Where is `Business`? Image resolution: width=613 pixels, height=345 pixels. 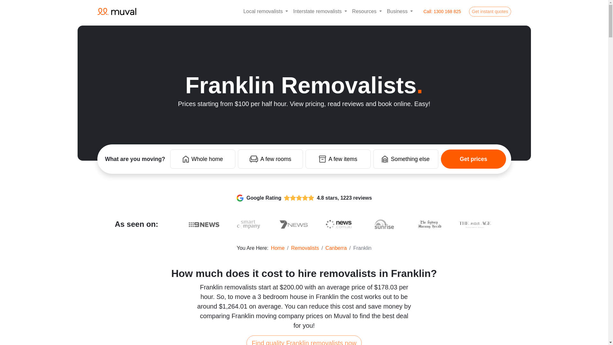
Business is located at coordinates (400, 11).